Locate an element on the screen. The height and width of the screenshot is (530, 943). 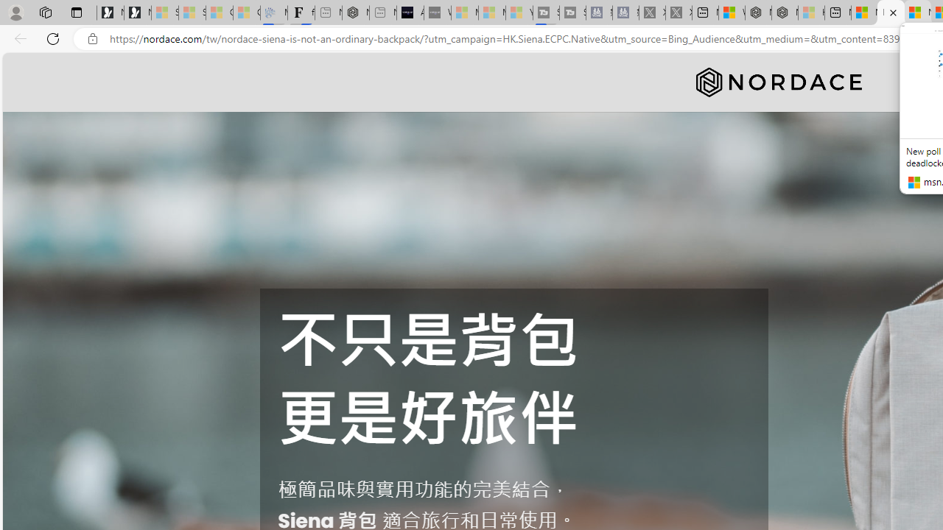
What's the best AI voice generator? - voice.ai - Sleeping is located at coordinates (438, 13).